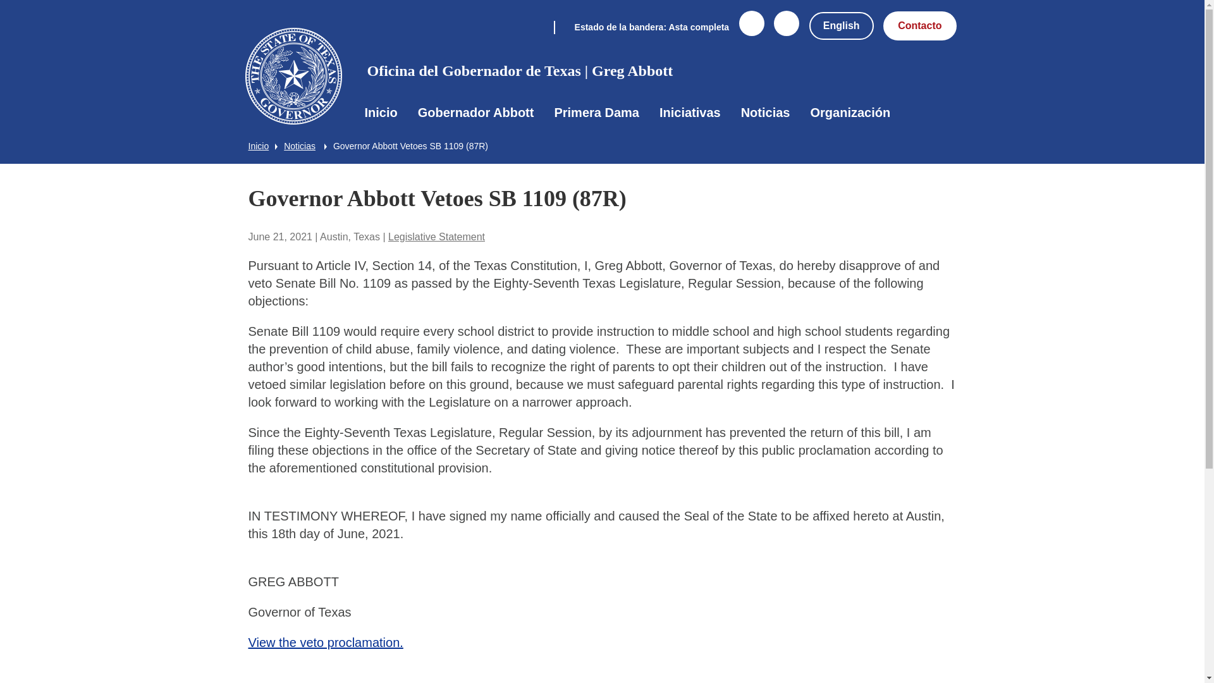 This screenshot has height=683, width=1214. I want to click on Primera Dama, so click(597, 113).